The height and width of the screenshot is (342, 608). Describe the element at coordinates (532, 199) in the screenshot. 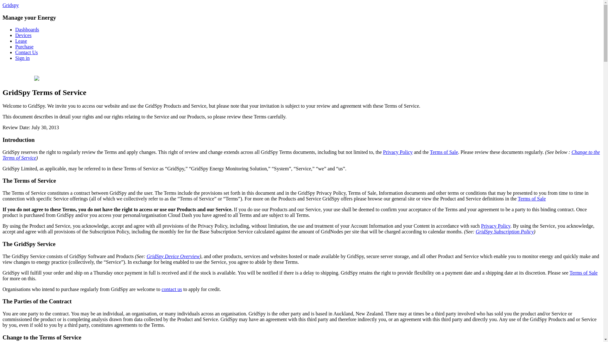

I see `Terms of Sale` at that location.